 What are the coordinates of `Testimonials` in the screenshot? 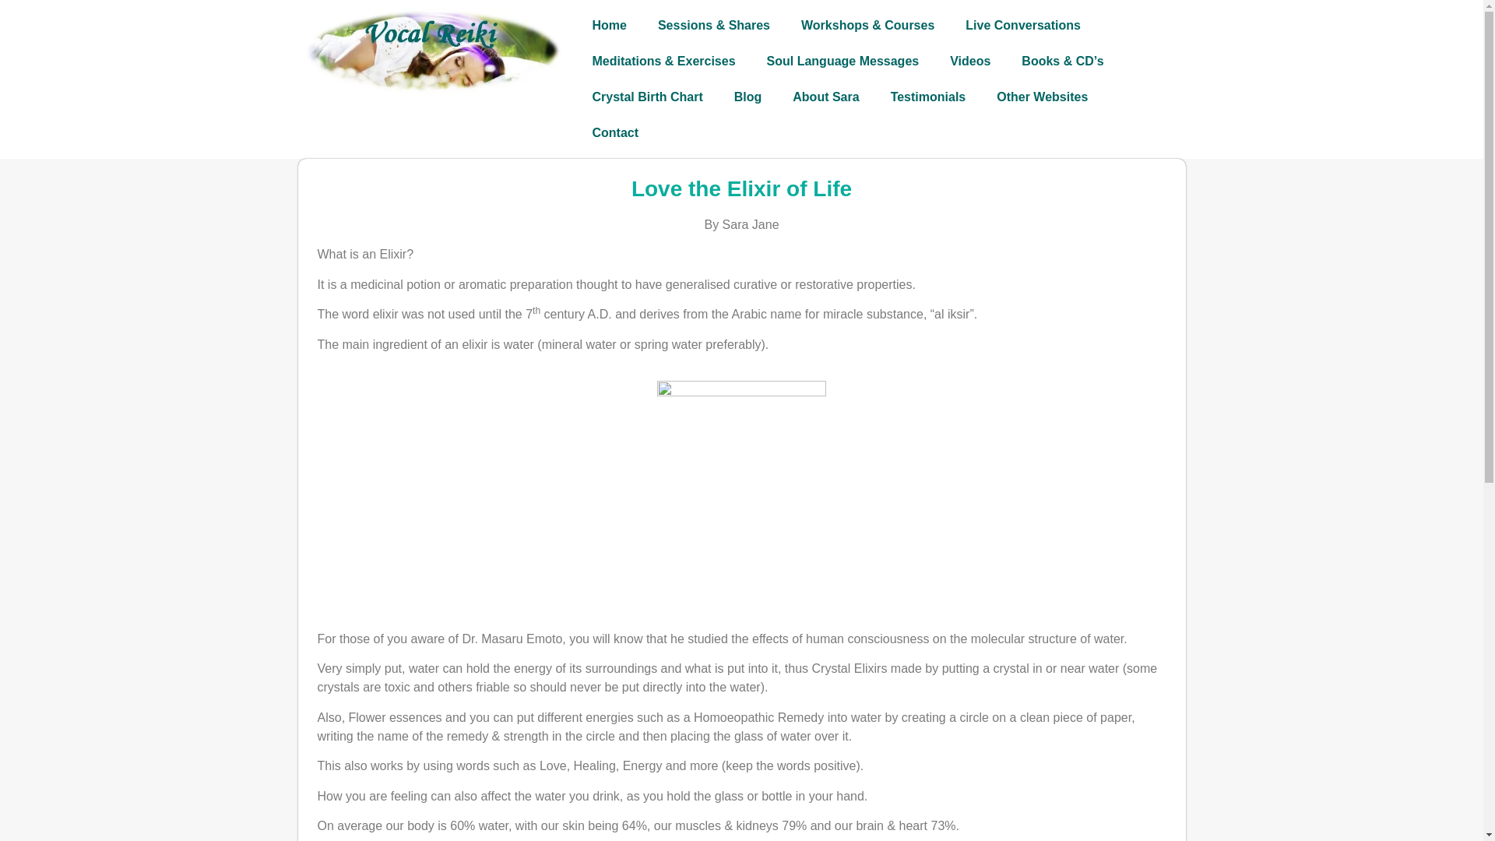 It's located at (928, 97).